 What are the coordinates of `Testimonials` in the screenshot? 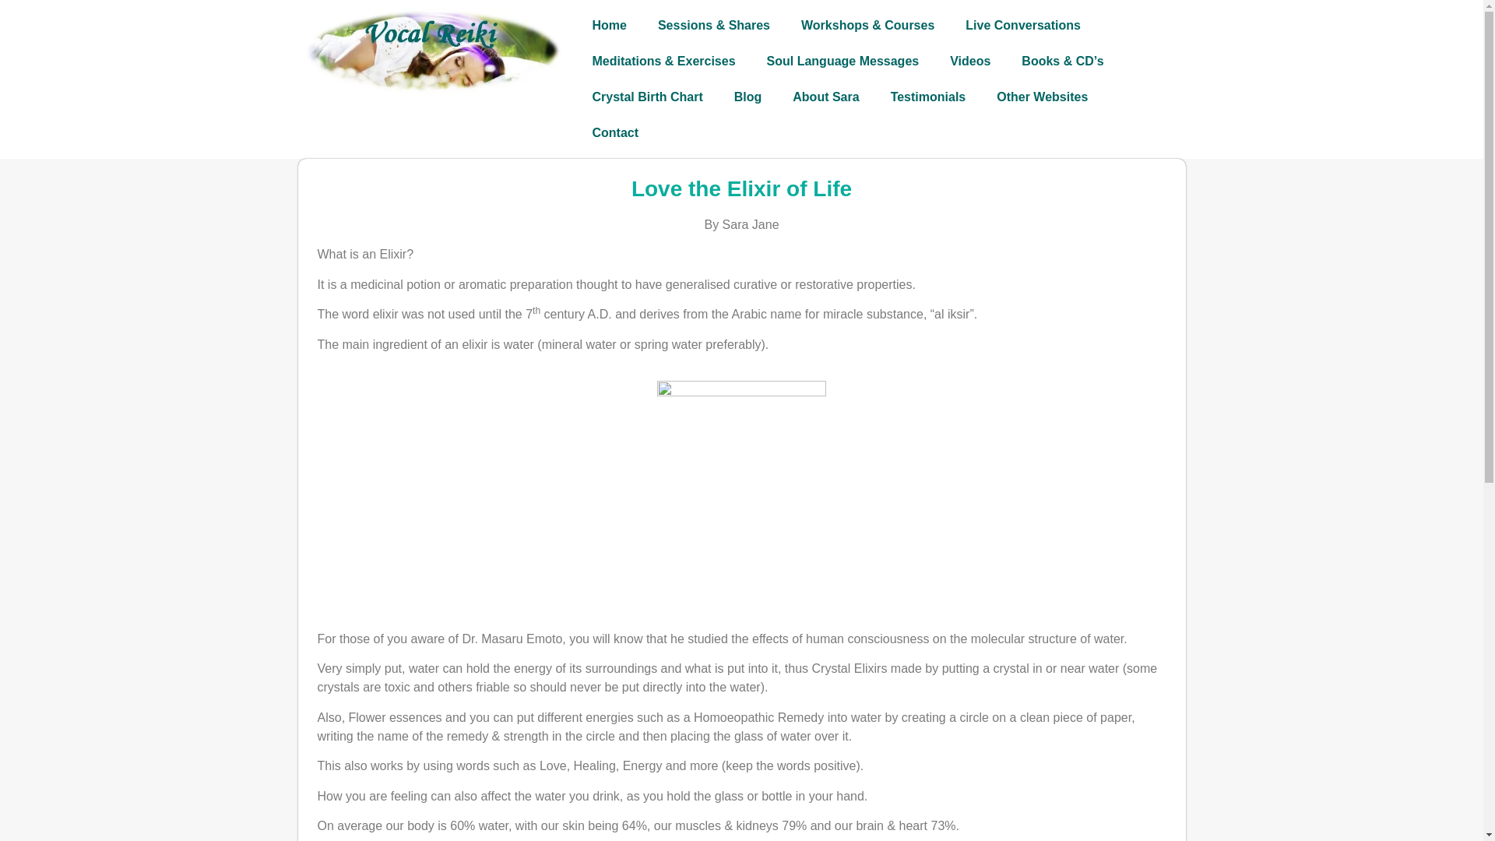 It's located at (928, 97).